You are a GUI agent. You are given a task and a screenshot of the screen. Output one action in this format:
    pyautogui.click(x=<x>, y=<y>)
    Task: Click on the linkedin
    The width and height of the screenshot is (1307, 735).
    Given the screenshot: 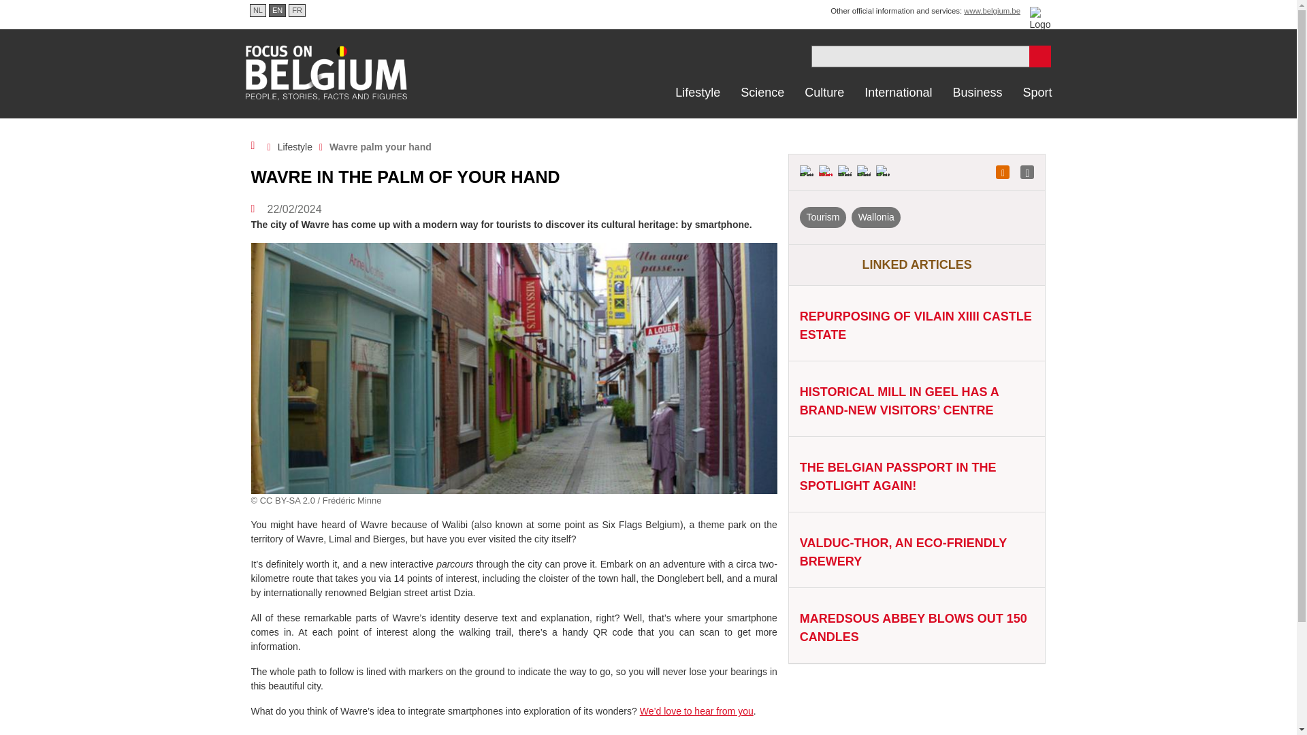 What is the action you would take?
    pyautogui.click(x=863, y=172)
    